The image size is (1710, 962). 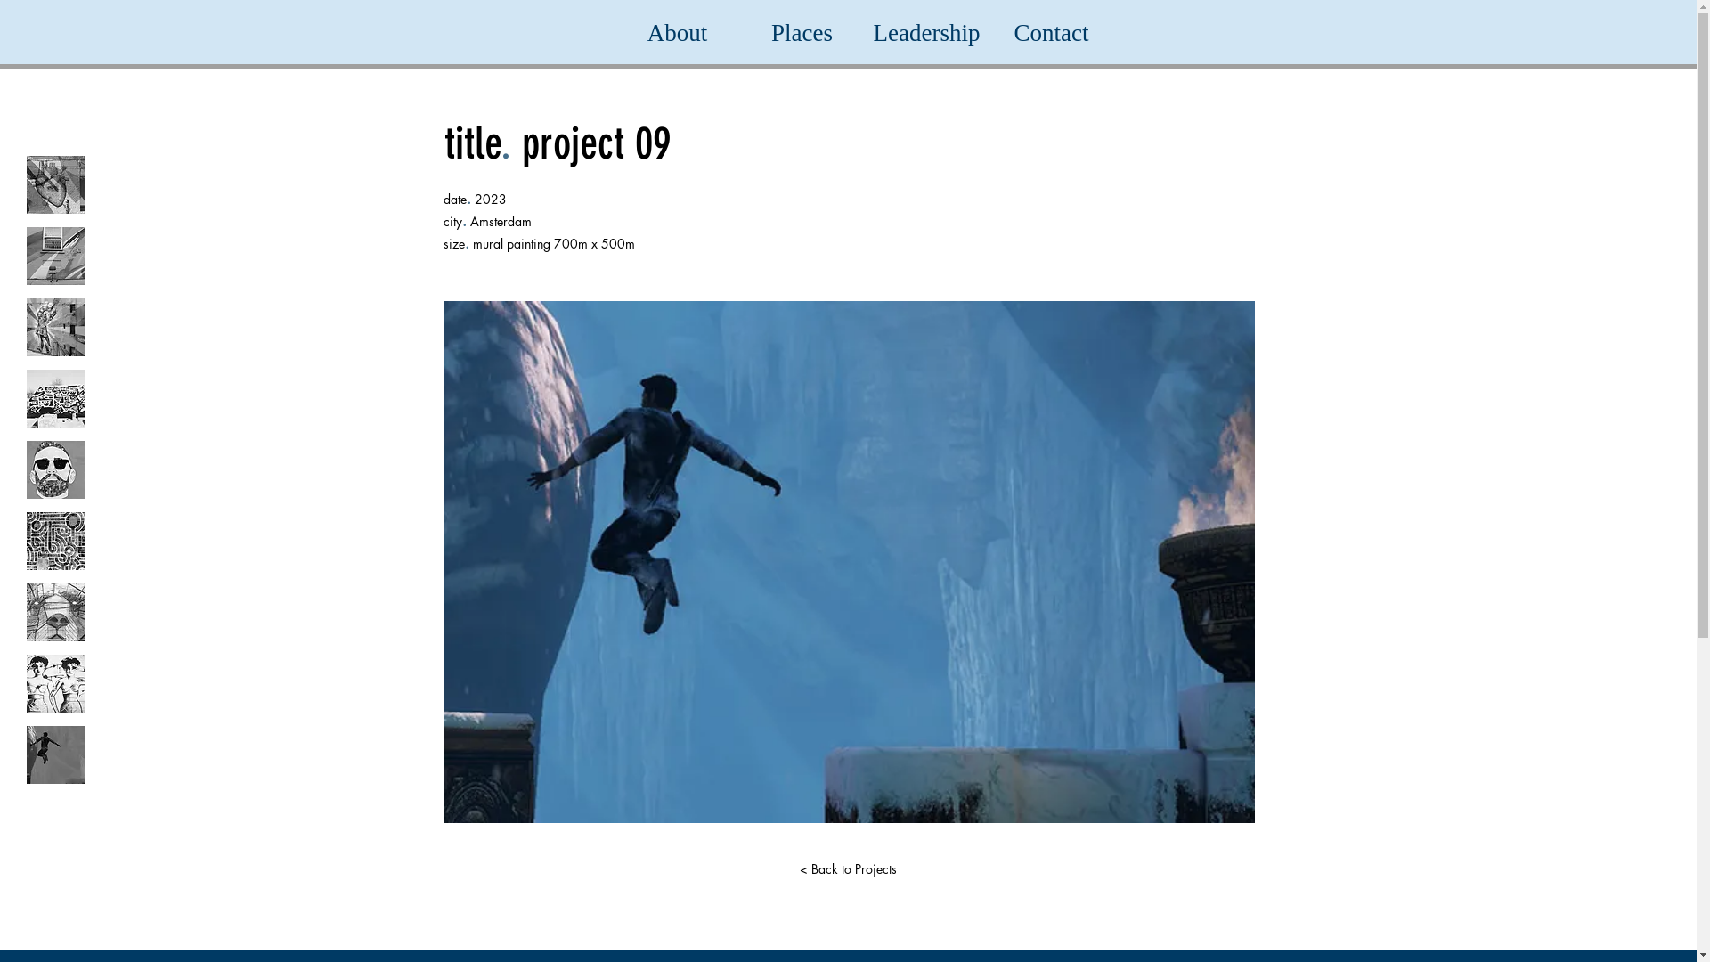 What do you see at coordinates (1051, 34) in the screenshot?
I see `Contact` at bounding box center [1051, 34].